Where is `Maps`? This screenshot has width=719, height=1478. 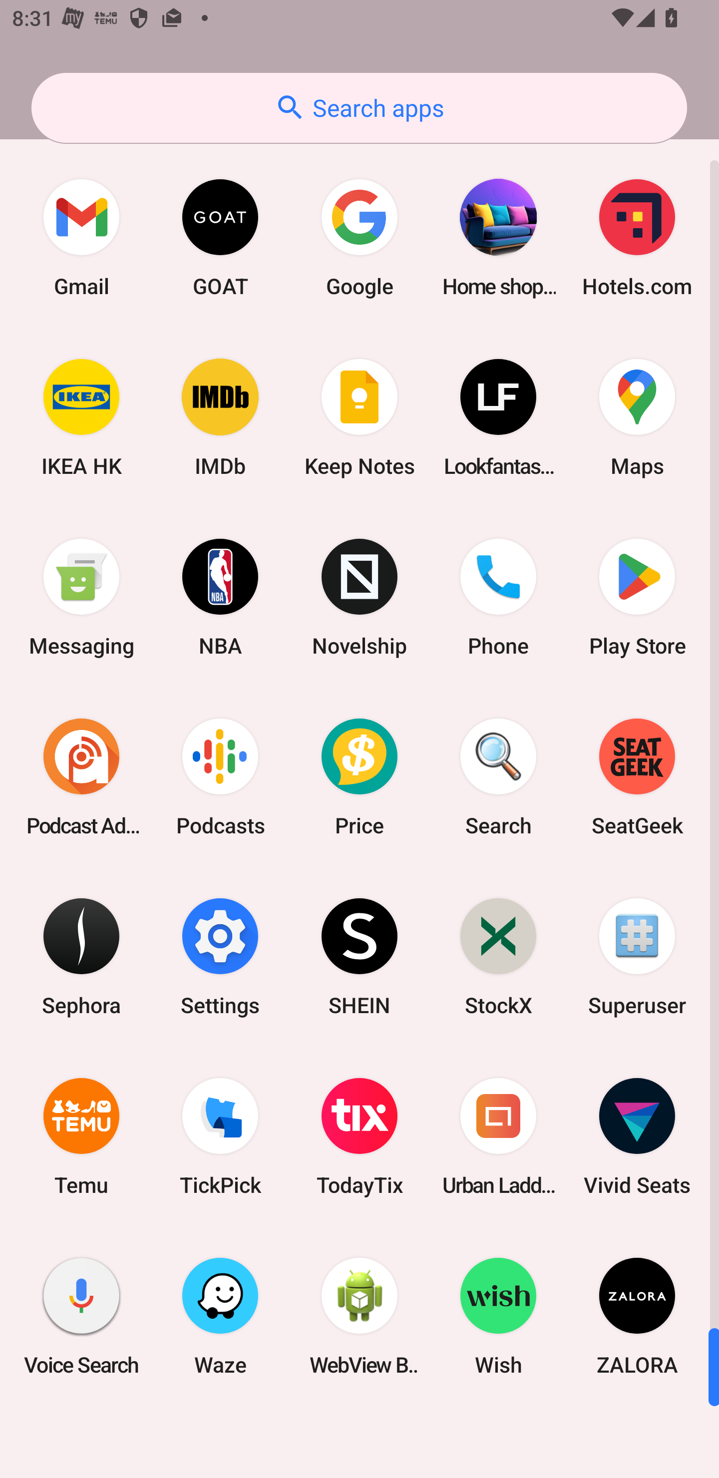
Maps is located at coordinates (637, 417).